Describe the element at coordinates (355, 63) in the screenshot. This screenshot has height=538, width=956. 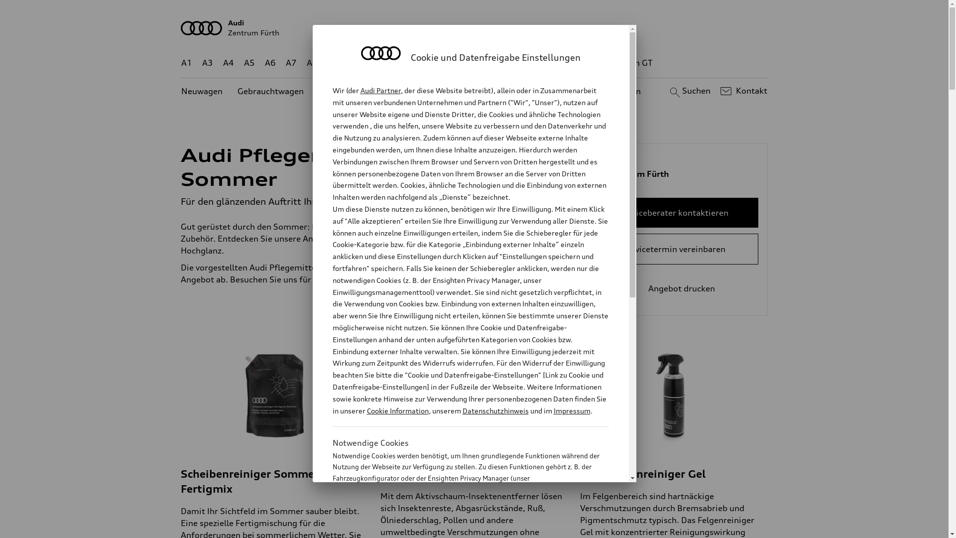
I see `Q3` at that location.